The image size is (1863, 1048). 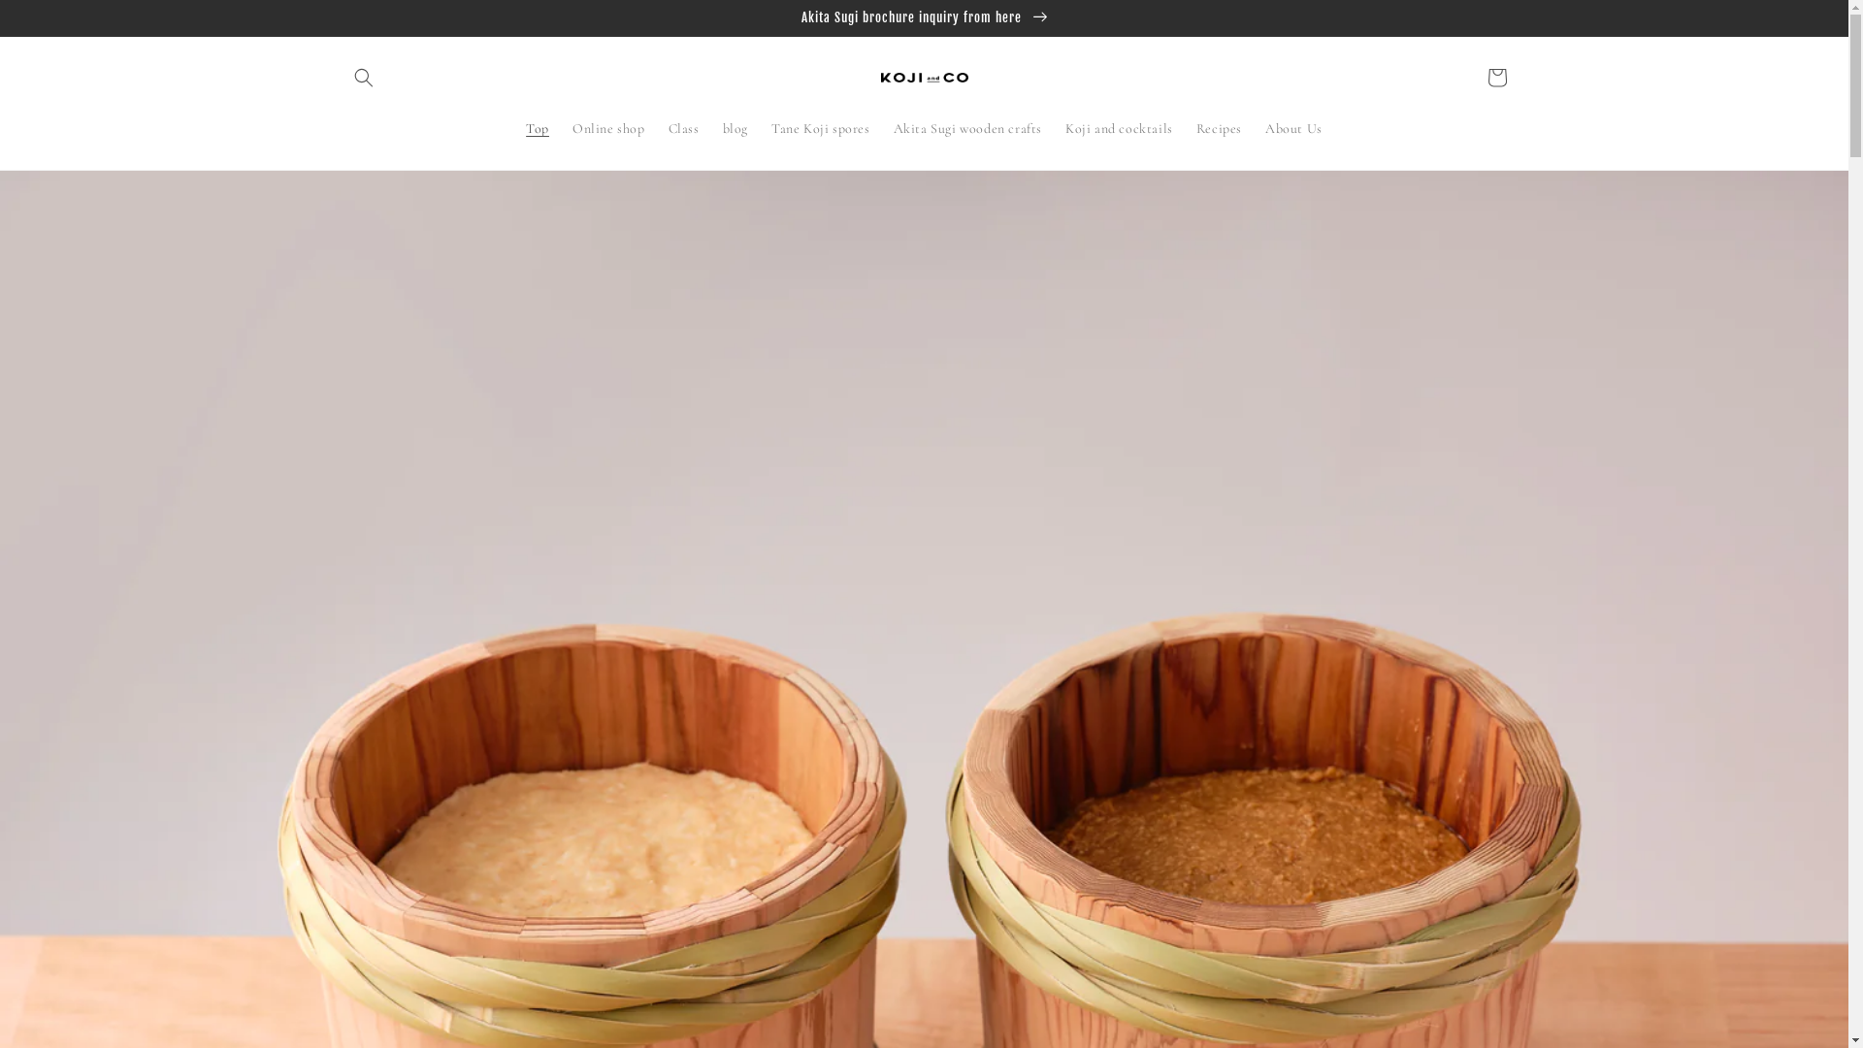 I want to click on blog, so click(x=735, y=129).